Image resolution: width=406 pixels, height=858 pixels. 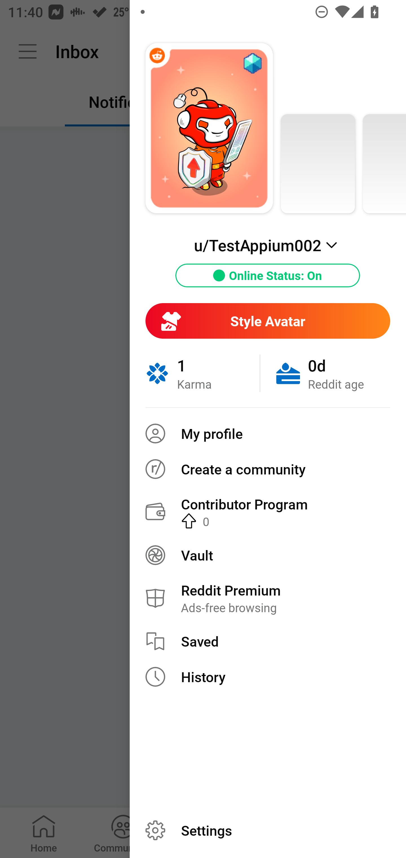 What do you see at coordinates (268, 321) in the screenshot?
I see `Style Avatar` at bounding box center [268, 321].